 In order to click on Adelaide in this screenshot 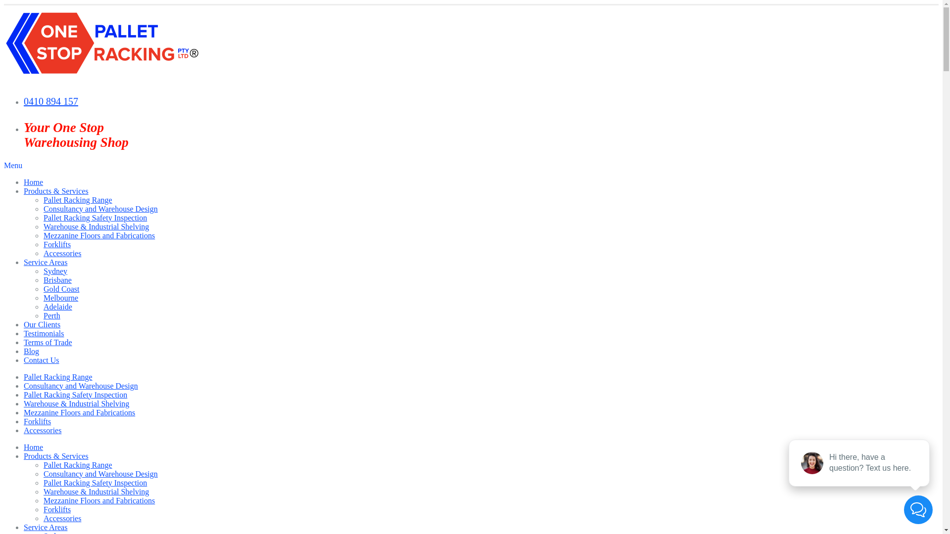, I will do `click(58, 307)`.